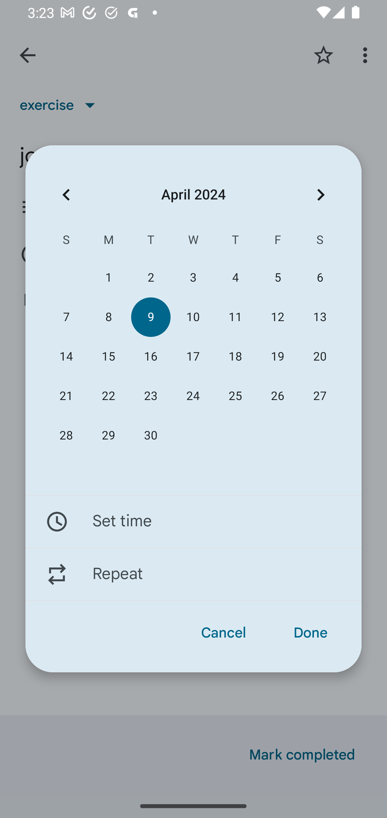  I want to click on 14 14 April 2024, so click(66, 357).